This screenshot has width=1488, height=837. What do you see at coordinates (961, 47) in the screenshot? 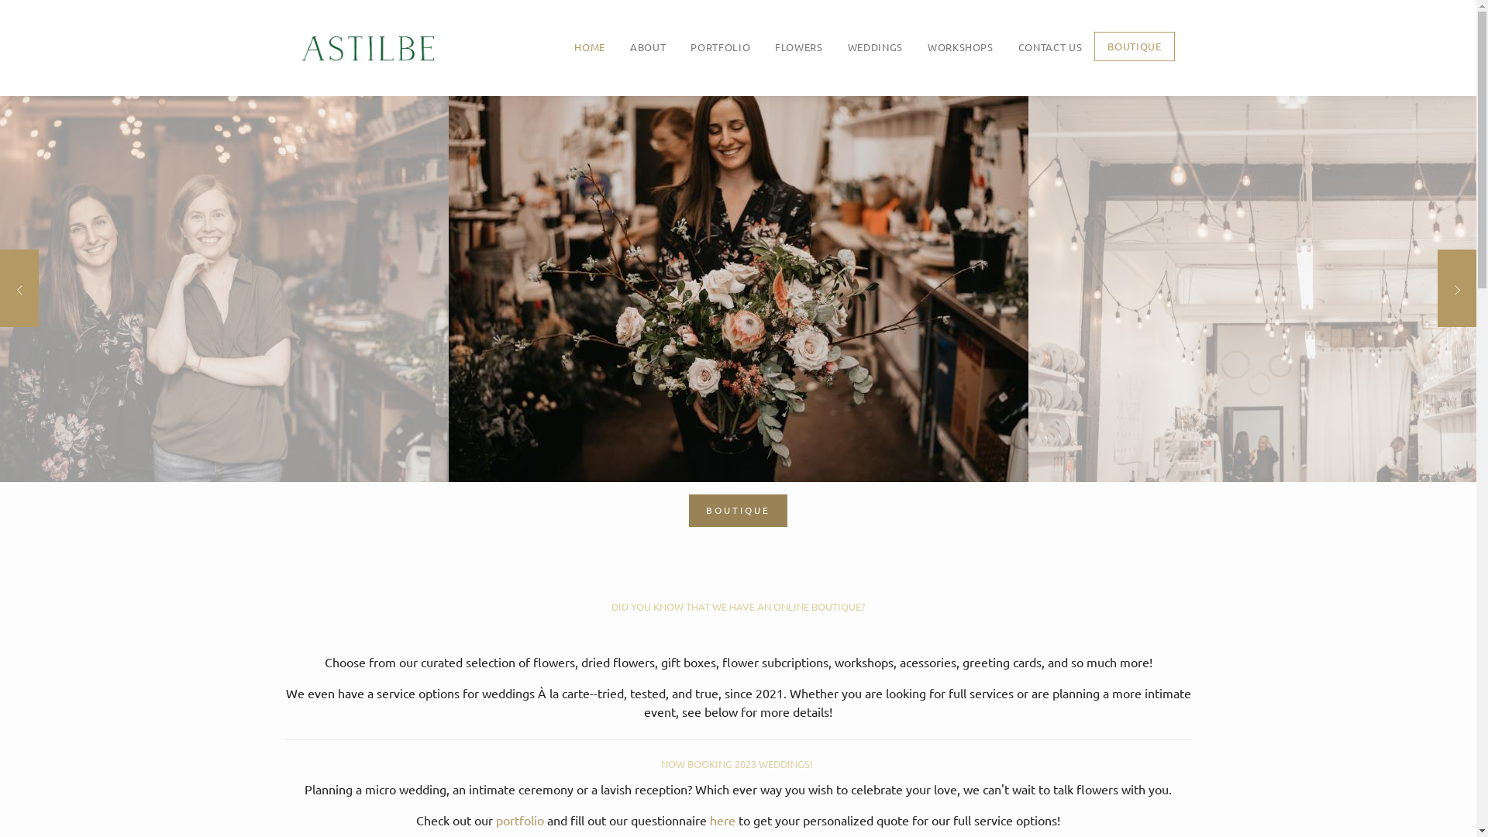
I see `WORKSHOPS` at bounding box center [961, 47].